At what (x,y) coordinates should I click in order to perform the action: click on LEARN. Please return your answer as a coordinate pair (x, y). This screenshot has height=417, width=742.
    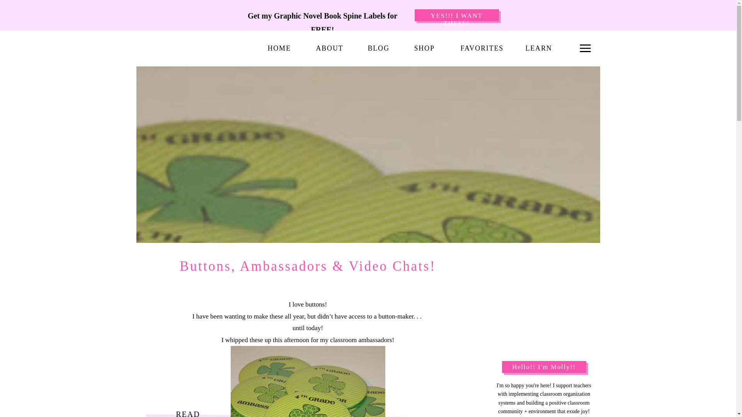
    Looking at the image, I should click on (538, 49).